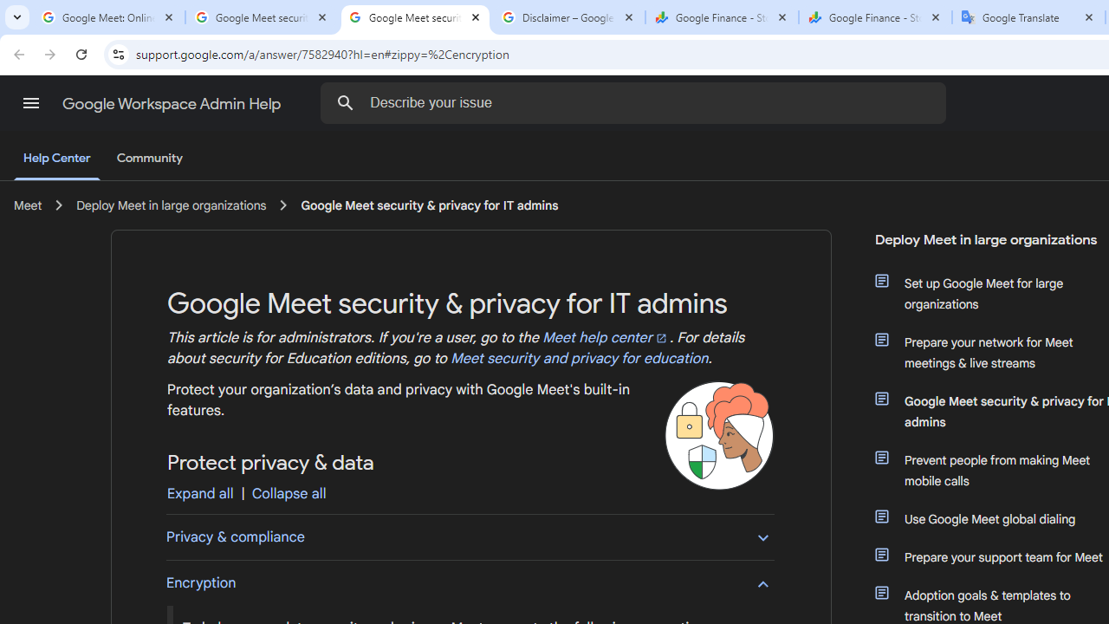  What do you see at coordinates (346, 102) in the screenshot?
I see `Search Help Center` at bounding box center [346, 102].